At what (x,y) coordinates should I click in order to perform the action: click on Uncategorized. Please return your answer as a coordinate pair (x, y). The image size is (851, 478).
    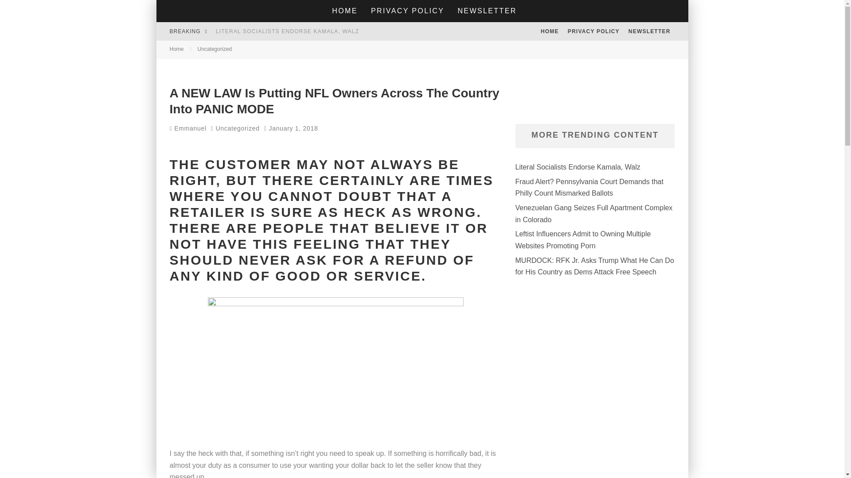
    Looking at the image, I should click on (237, 128).